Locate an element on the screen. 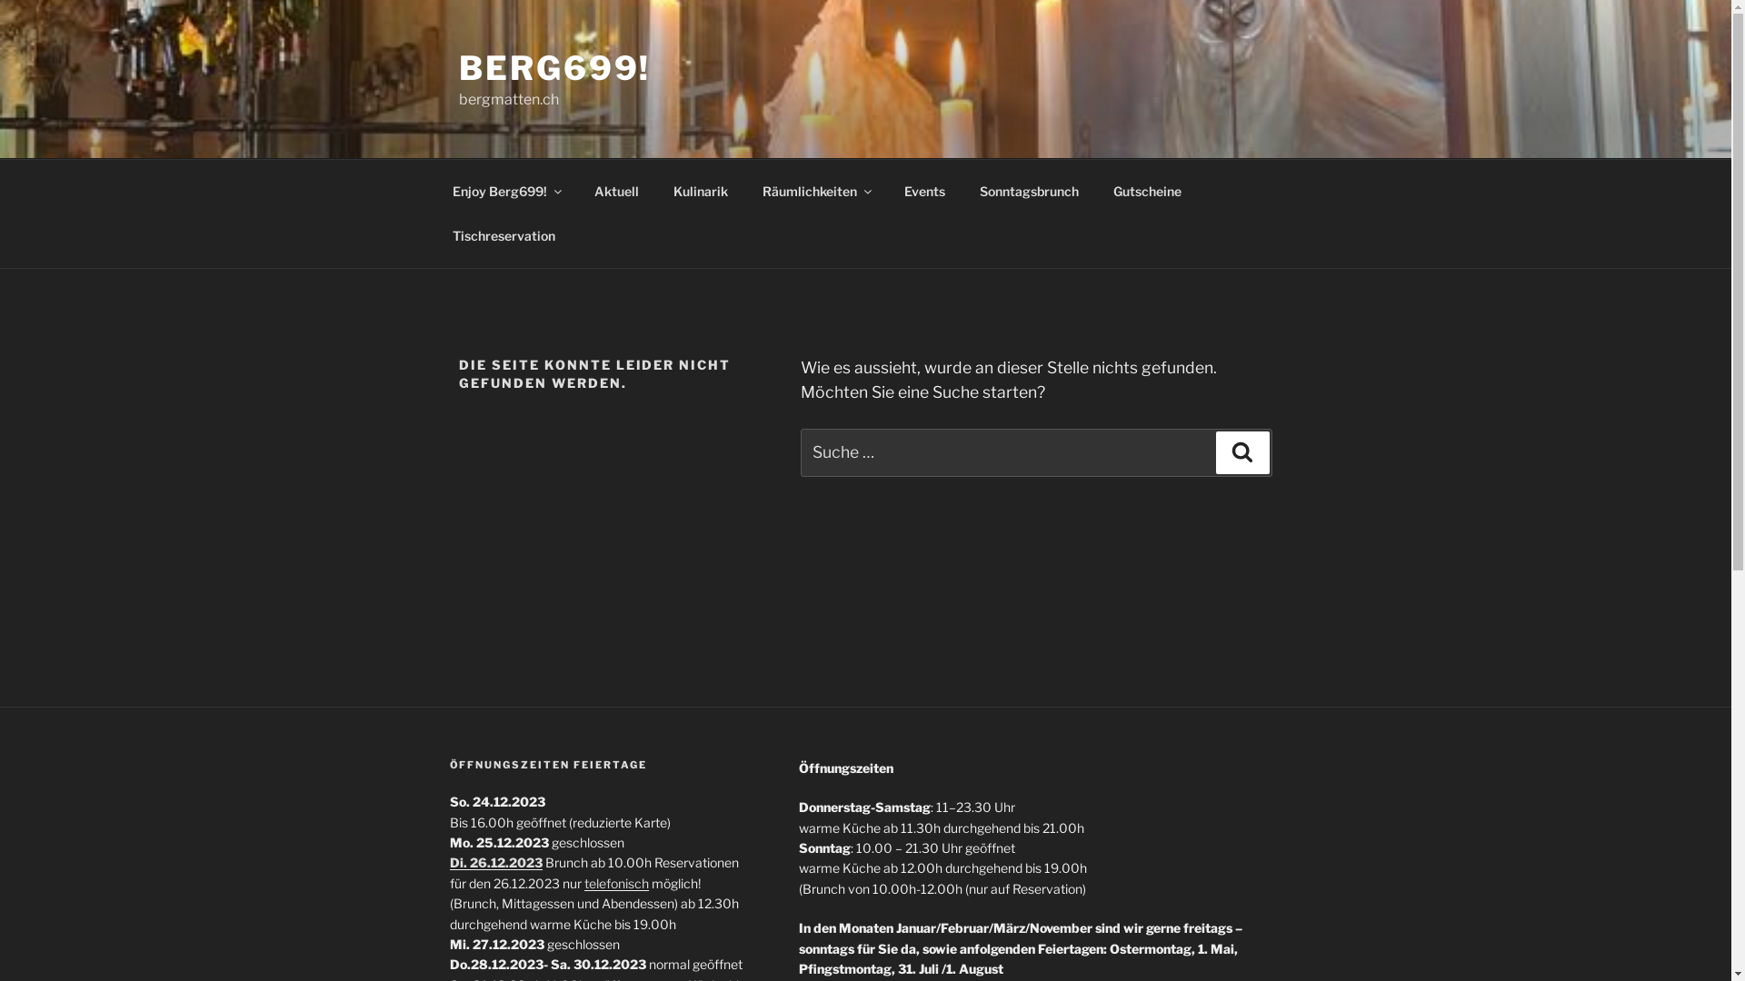 Image resolution: width=1745 pixels, height=981 pixels. Sonntagsbrunch is located at coordinates (1029, 191).